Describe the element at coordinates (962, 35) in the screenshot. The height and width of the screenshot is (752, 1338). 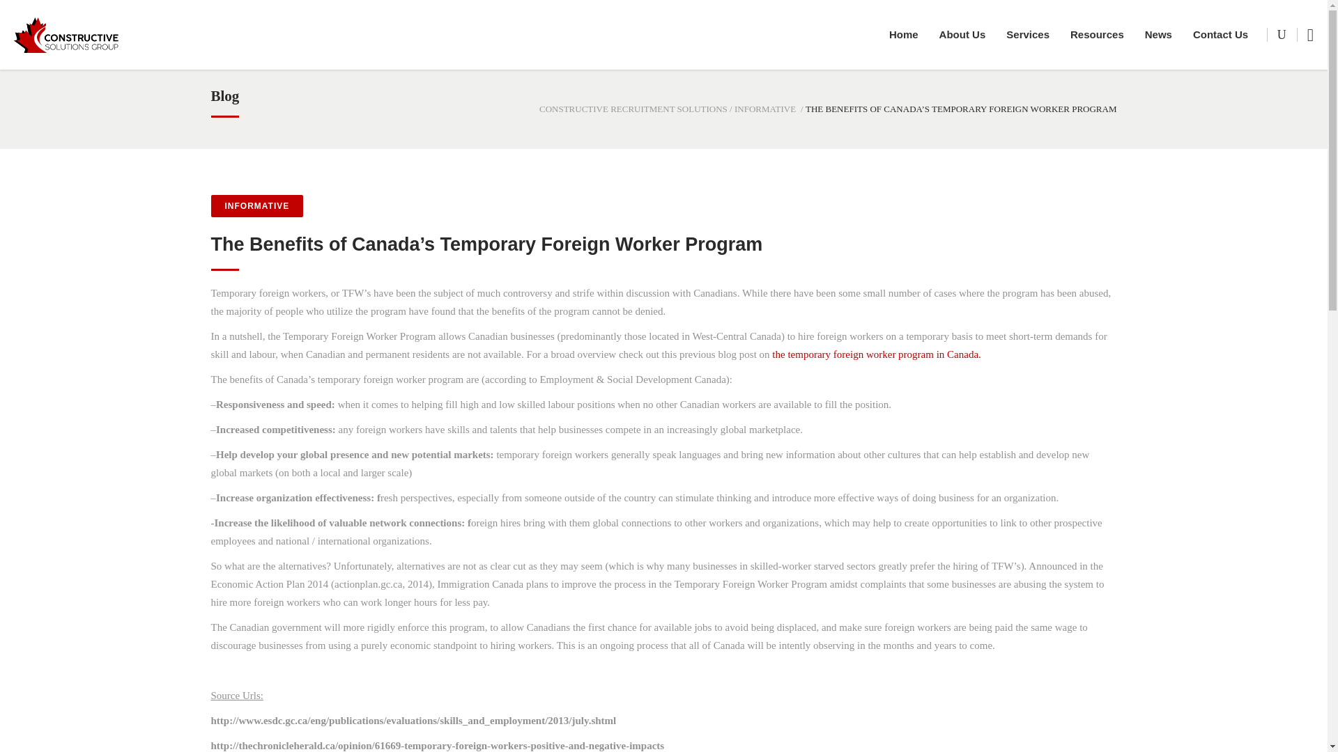
I see `About Us` at that location.